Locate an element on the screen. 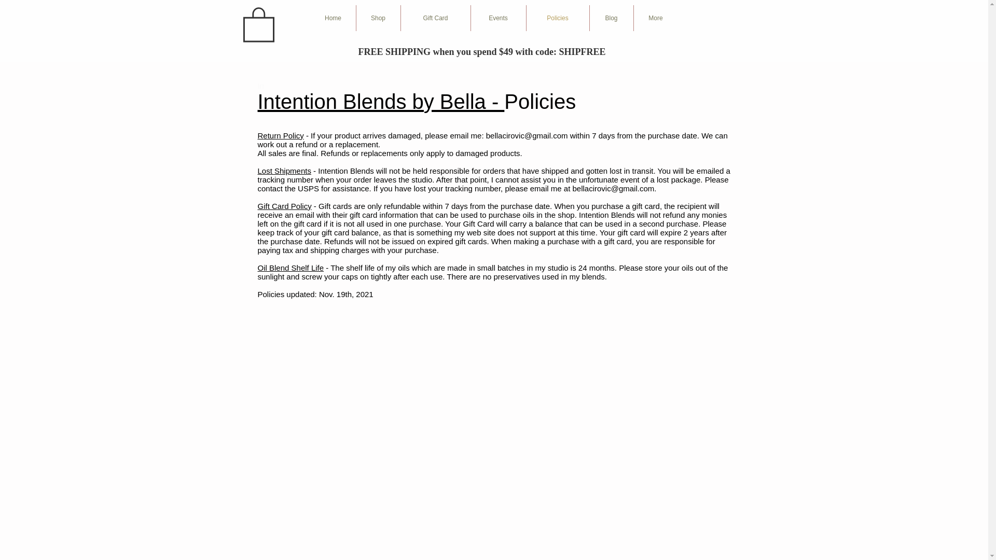 This screenshot has height=560, width=996. Home is located at coordinates (333, 18).